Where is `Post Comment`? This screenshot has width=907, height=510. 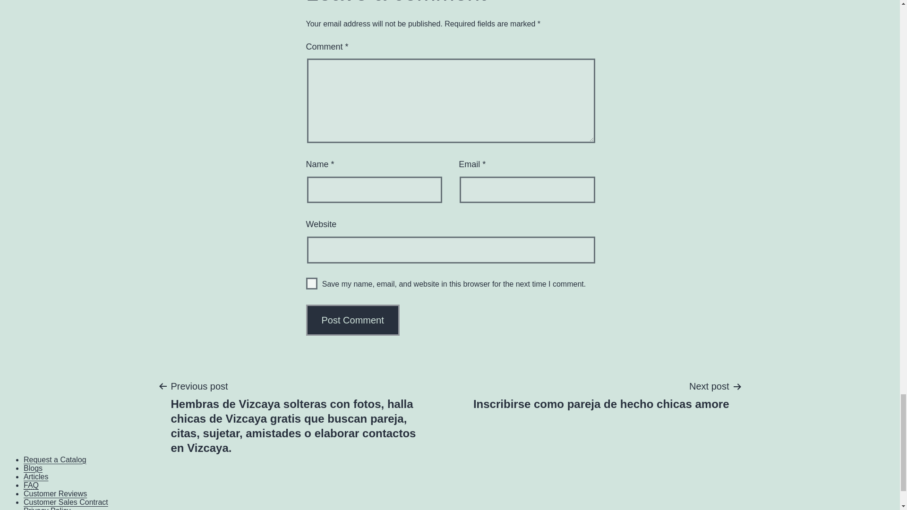 Post Comment is located at coordinates (353, 320).